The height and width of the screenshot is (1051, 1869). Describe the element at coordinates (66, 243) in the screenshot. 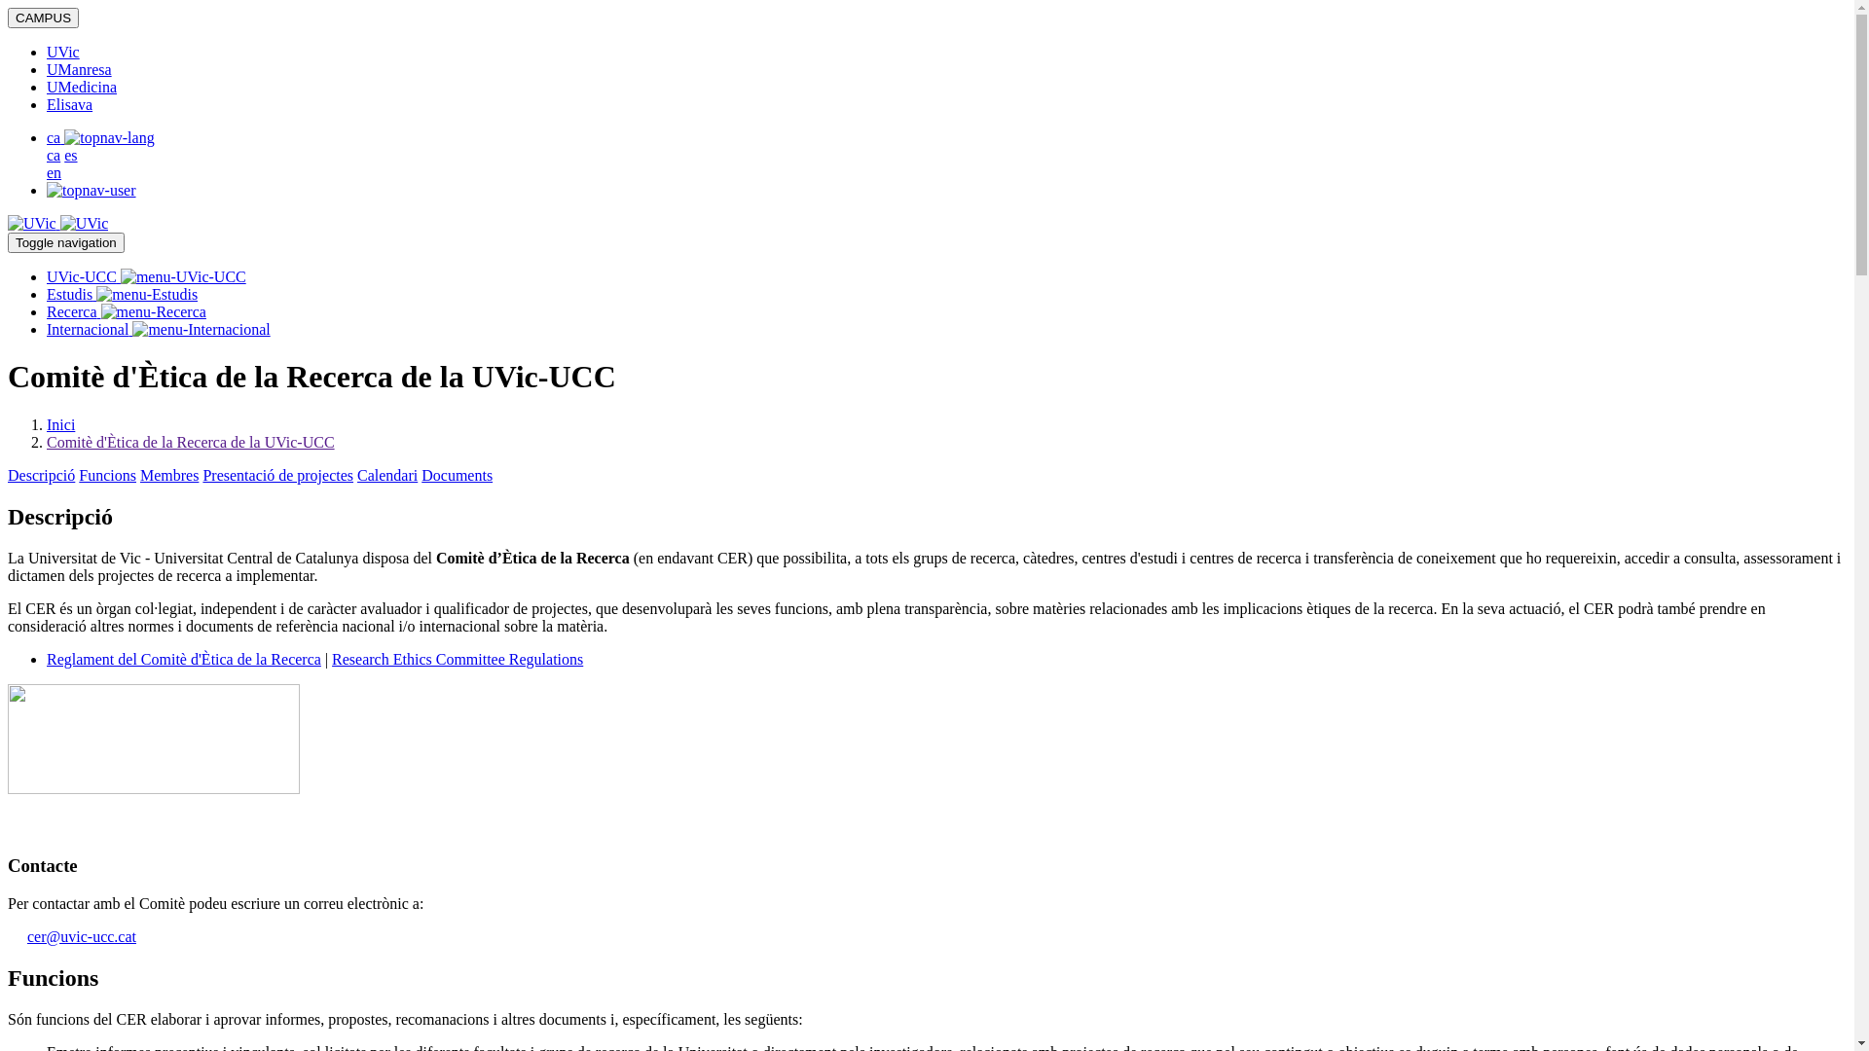

I see `Toggle navigation` at that location.